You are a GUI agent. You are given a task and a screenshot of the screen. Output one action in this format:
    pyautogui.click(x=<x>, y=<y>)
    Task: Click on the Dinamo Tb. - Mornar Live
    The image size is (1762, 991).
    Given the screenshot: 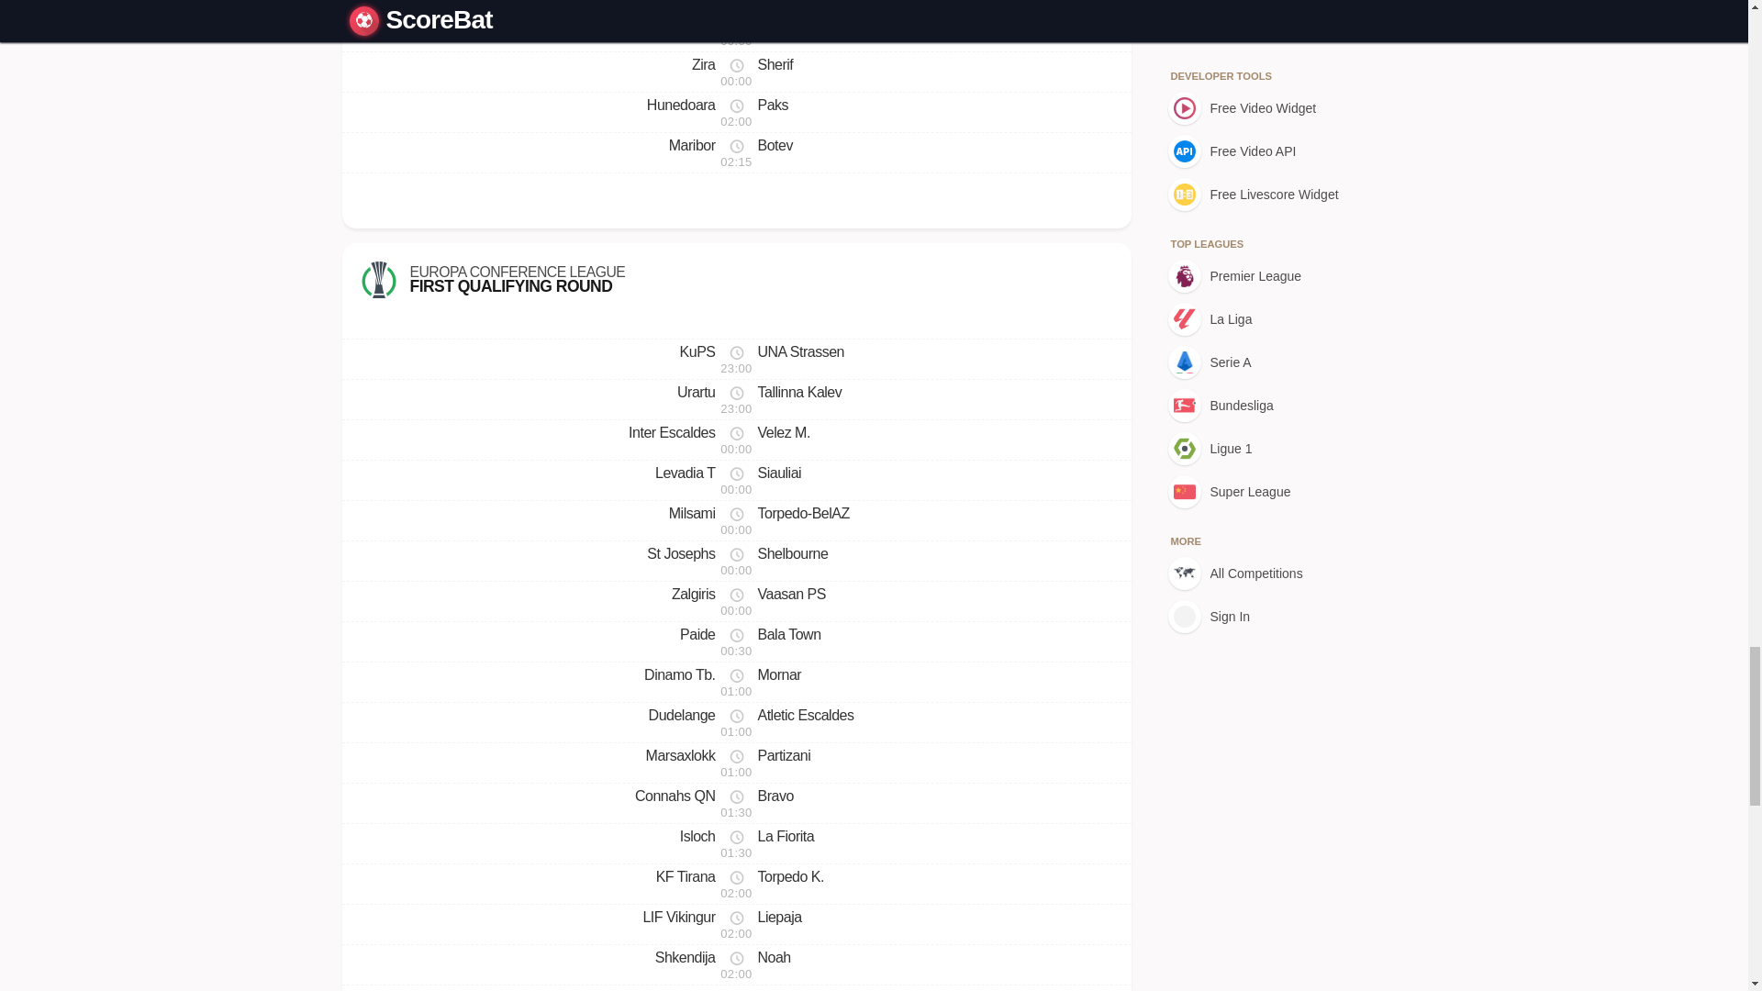 What is the action you would take?
    pyautogui.click(x=736, y=398)
    